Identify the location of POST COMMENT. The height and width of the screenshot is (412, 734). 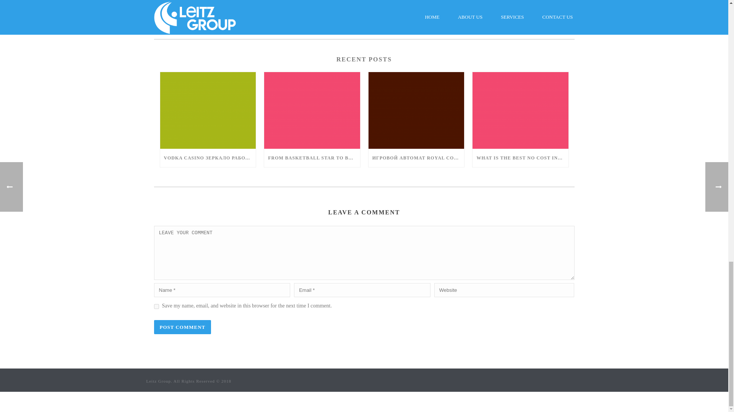
(182, 327).